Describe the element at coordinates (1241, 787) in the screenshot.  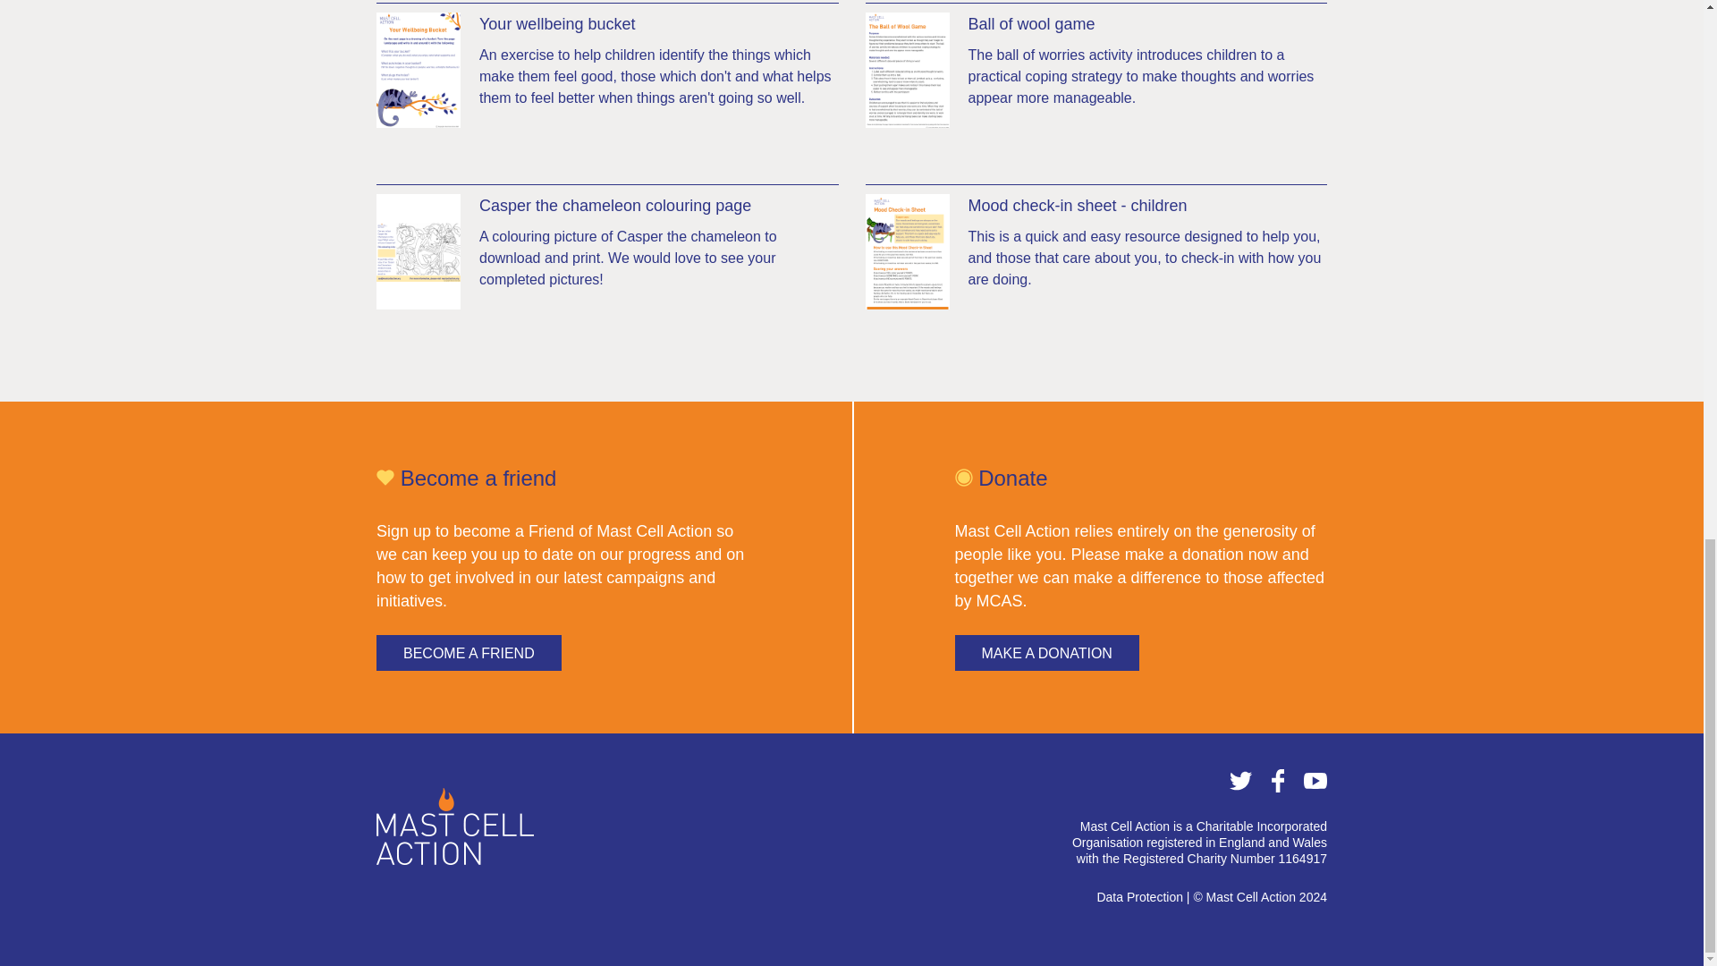
I see `Twitter` at that location.